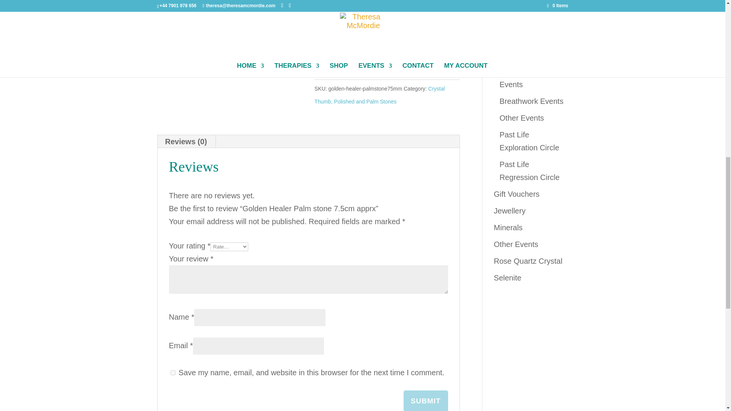  What do you see at coordinates (173, 373) in the screenshot?
I see `yes` at bounding box center [173, 373].